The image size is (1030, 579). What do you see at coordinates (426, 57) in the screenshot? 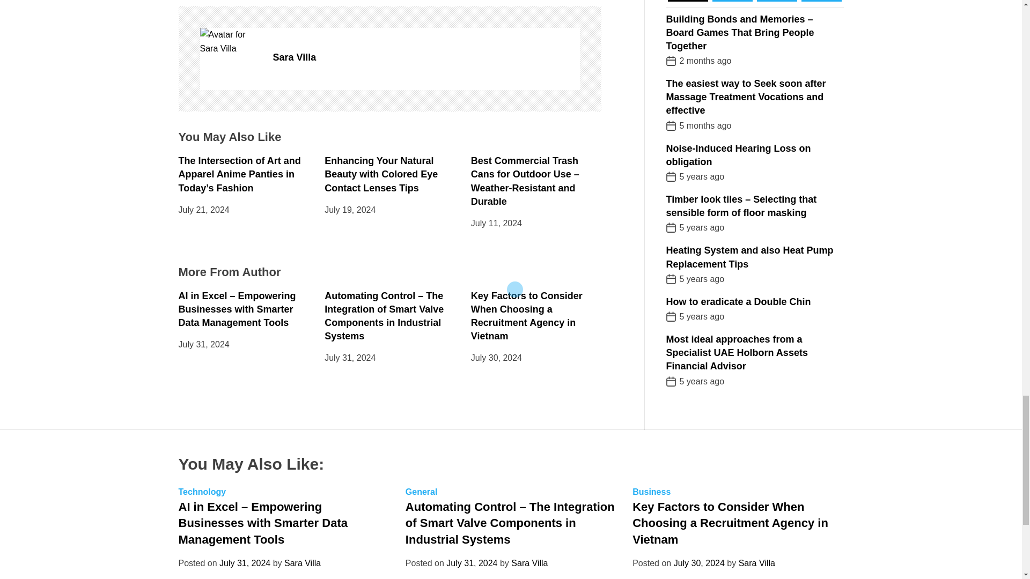
I see `Sara Villa` at bounding box center [426, 57].